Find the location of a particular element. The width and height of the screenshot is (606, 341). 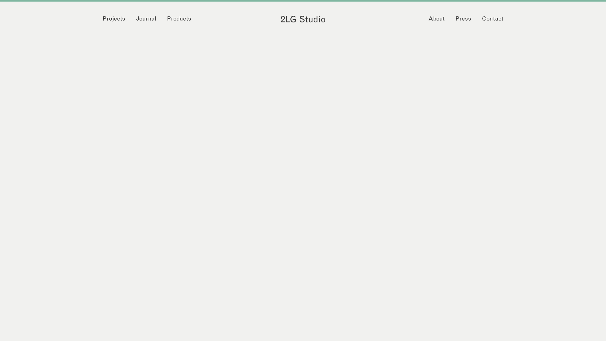

Press is located at coordinates (463, 19).